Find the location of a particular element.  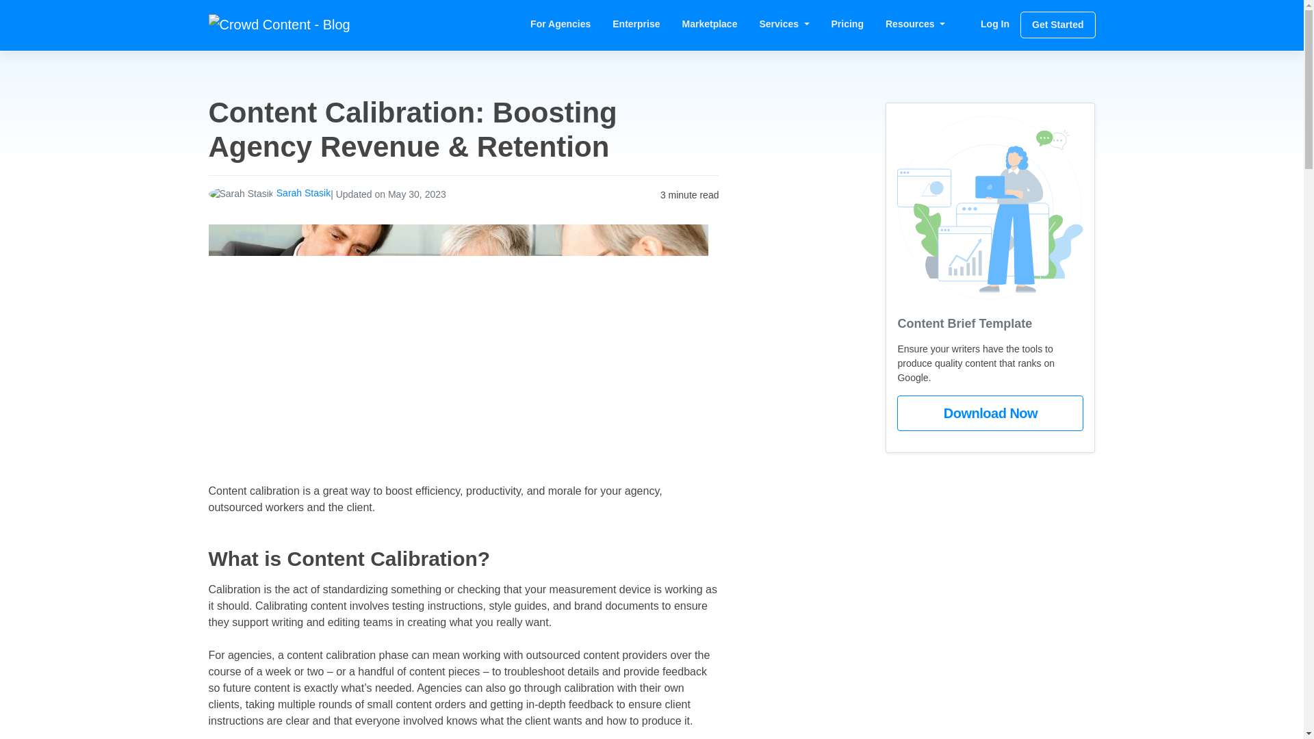

Pricing is located at coordinates (847, 25).